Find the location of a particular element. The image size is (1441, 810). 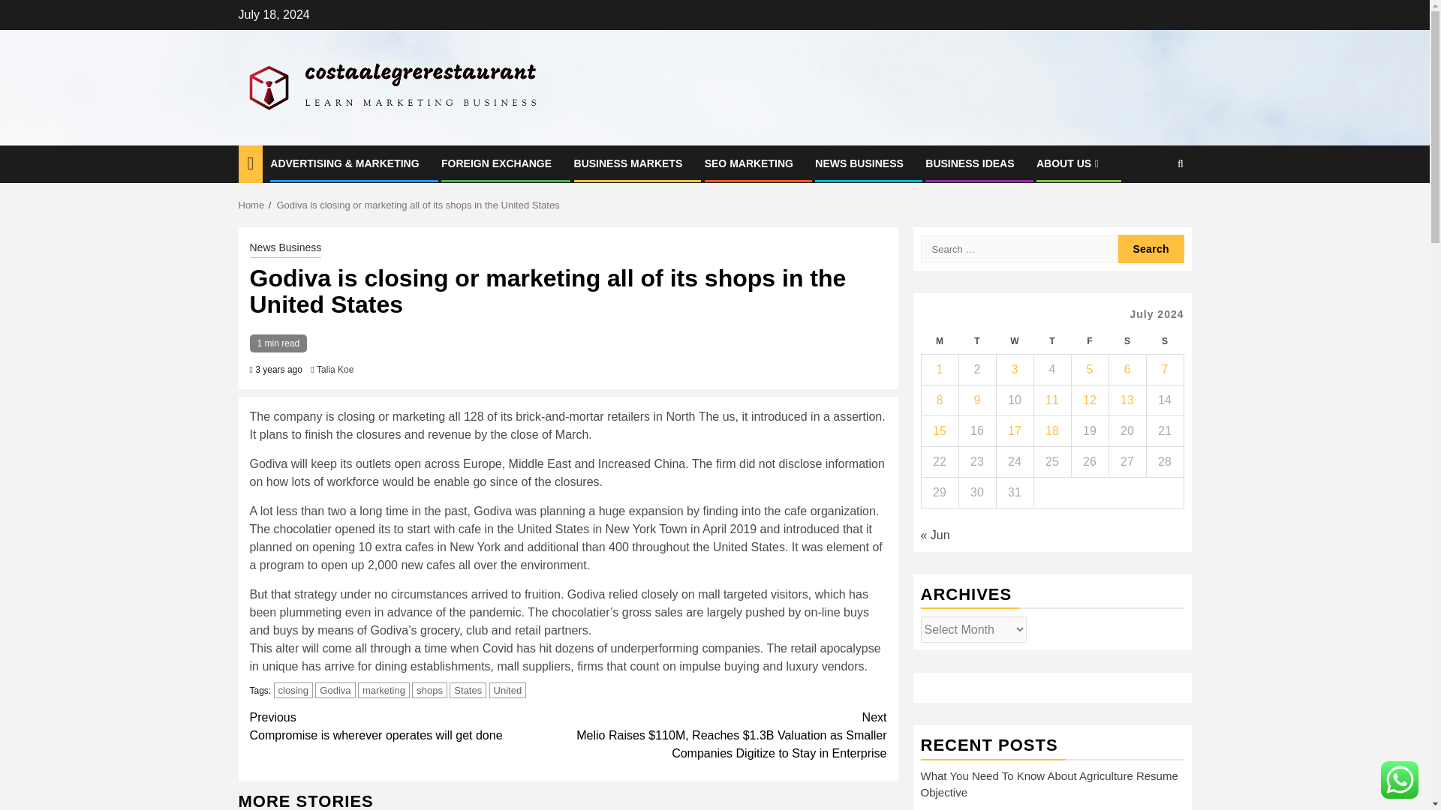

Search is located at coordinates (1180, 163).